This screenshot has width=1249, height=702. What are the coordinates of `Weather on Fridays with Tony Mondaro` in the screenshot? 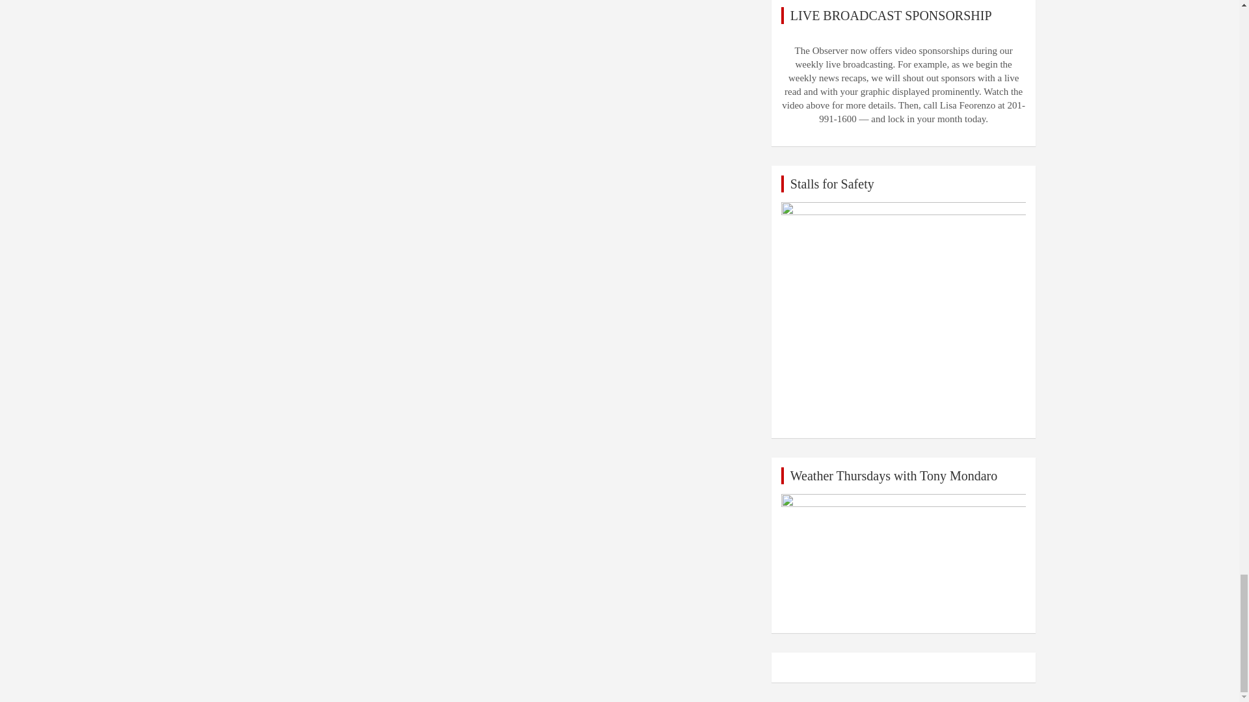 It's located at (904, 559).